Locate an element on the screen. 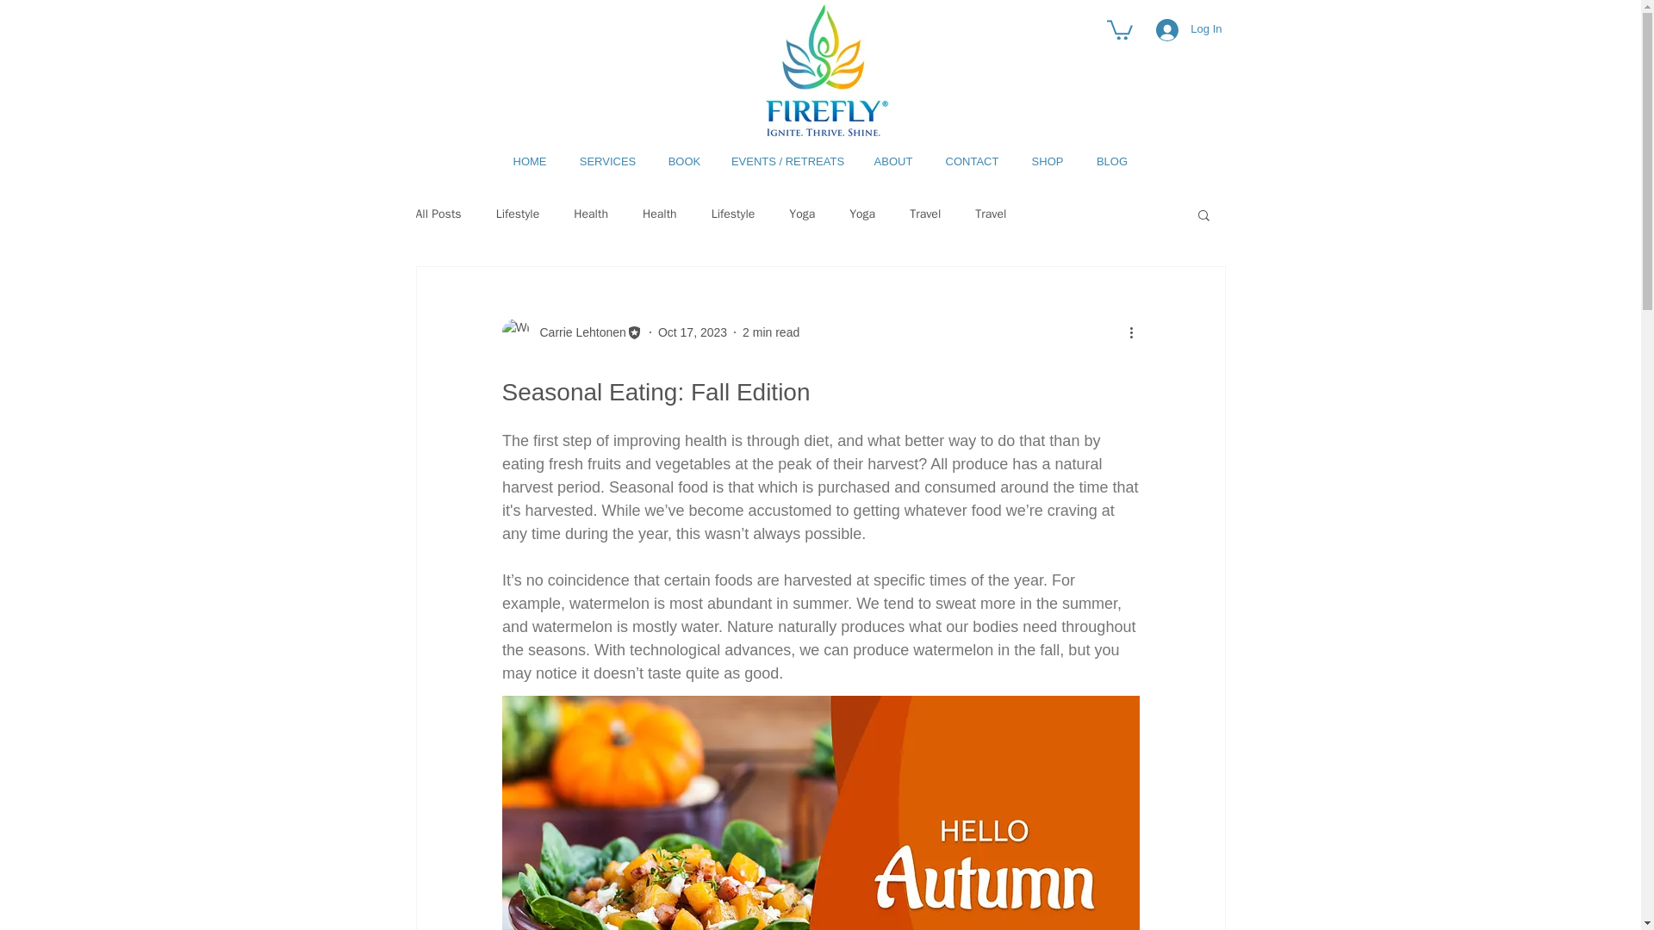 This screenshot has width=1654, height=930. CONTACT is located at coordinates (972, 160).